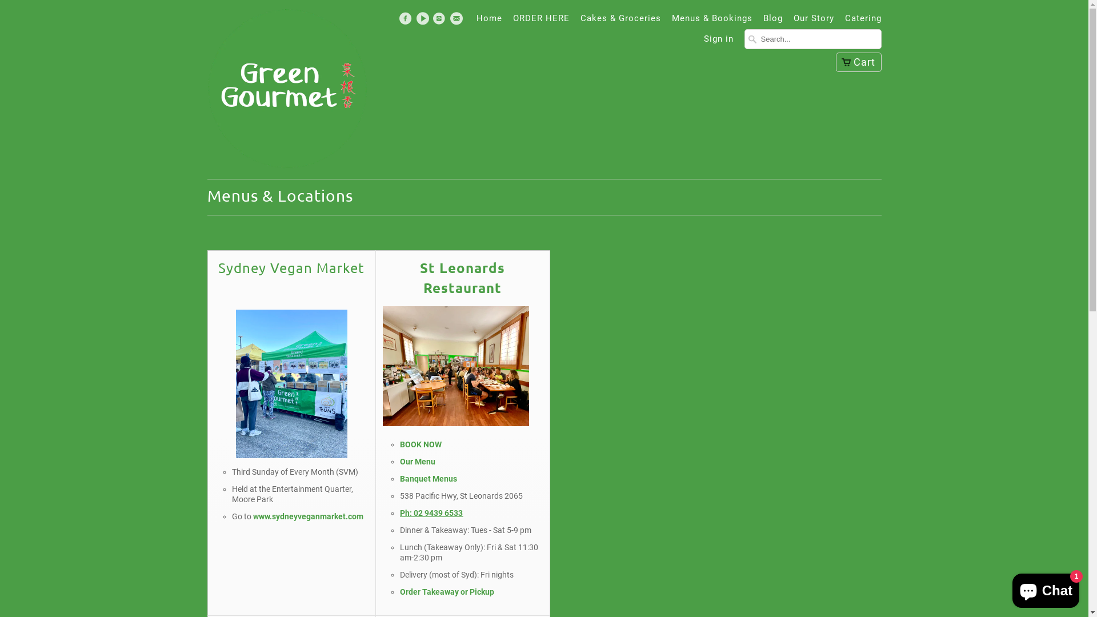  Describe the element at coordinates (863, 21) in the screenshot. I see `Catering` at that location.